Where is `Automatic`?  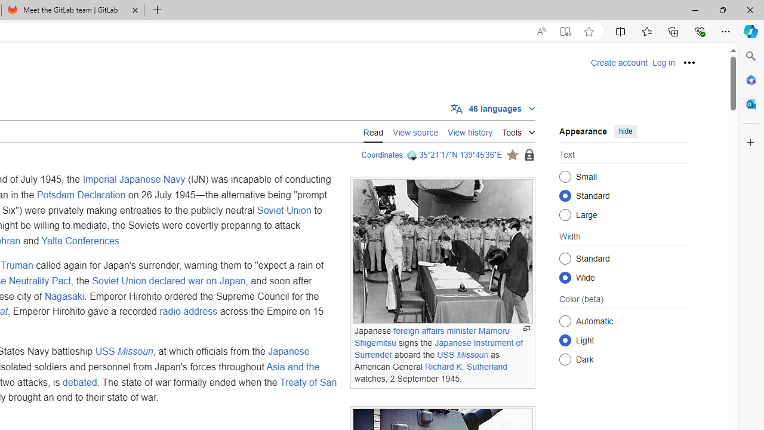
Automatic is located at coordinates (565, 321).